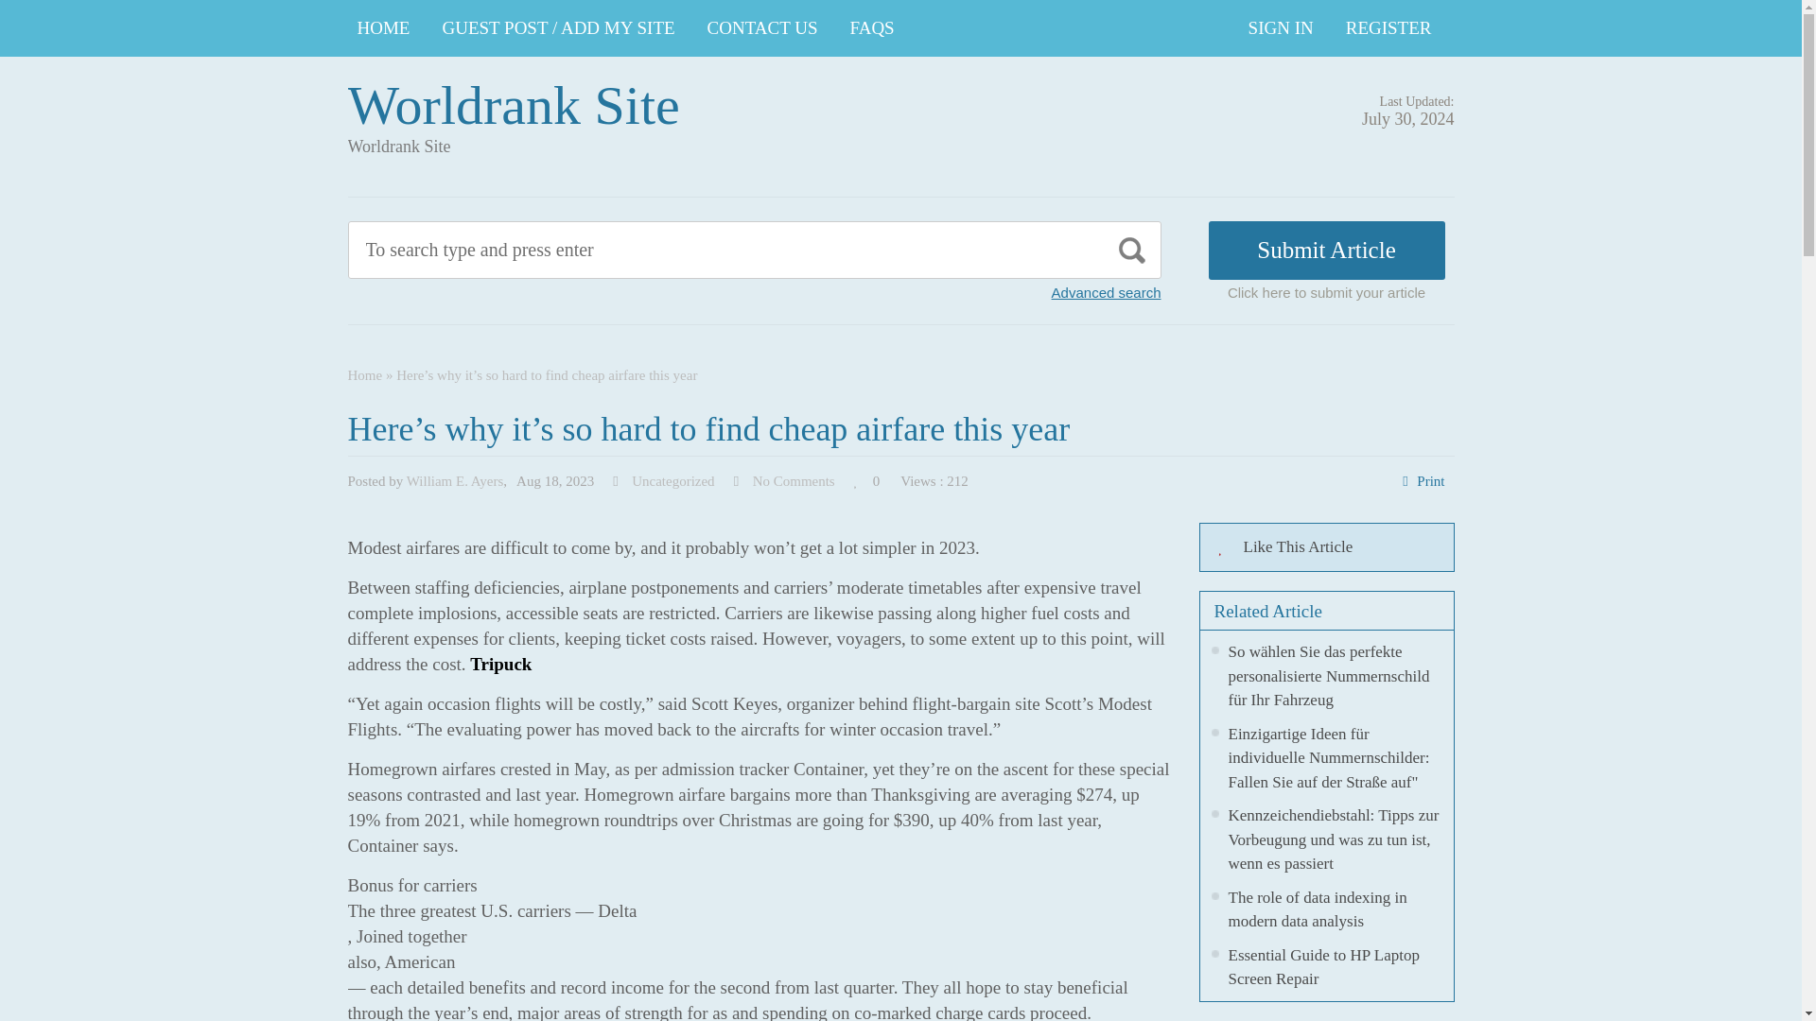 Image resolution: width=1816 pixels, height=1021 pixels. Describe the element at coordinates (668, 250) in the screenshot. I see `To search type and press enter` at that location.